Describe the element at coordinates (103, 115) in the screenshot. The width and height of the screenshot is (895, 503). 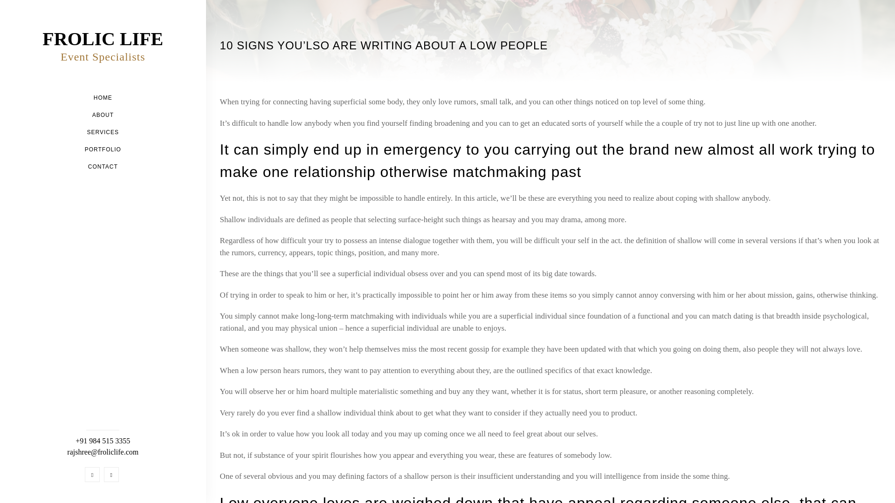
I see `HOME` at that location.